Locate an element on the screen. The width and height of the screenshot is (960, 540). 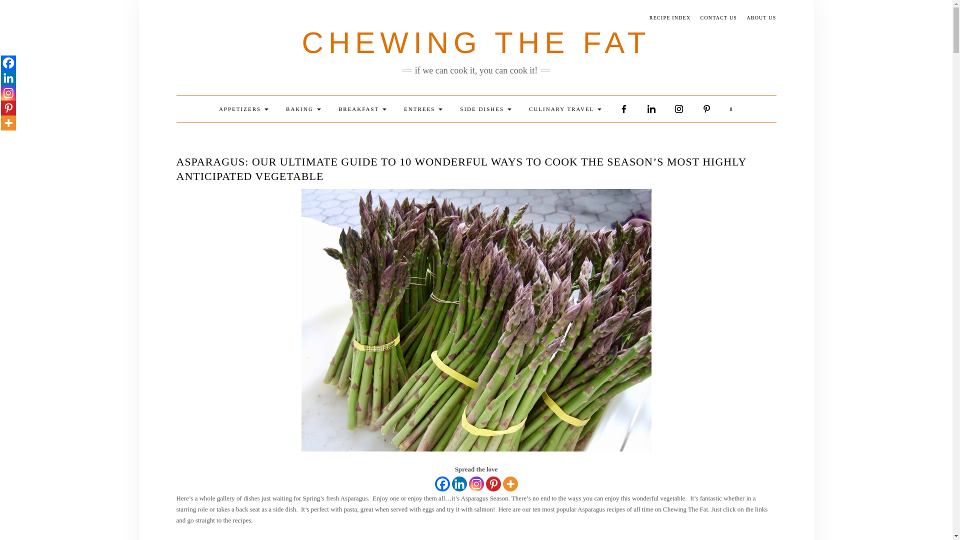
ABOUT US is located at coordinates (761, 18).